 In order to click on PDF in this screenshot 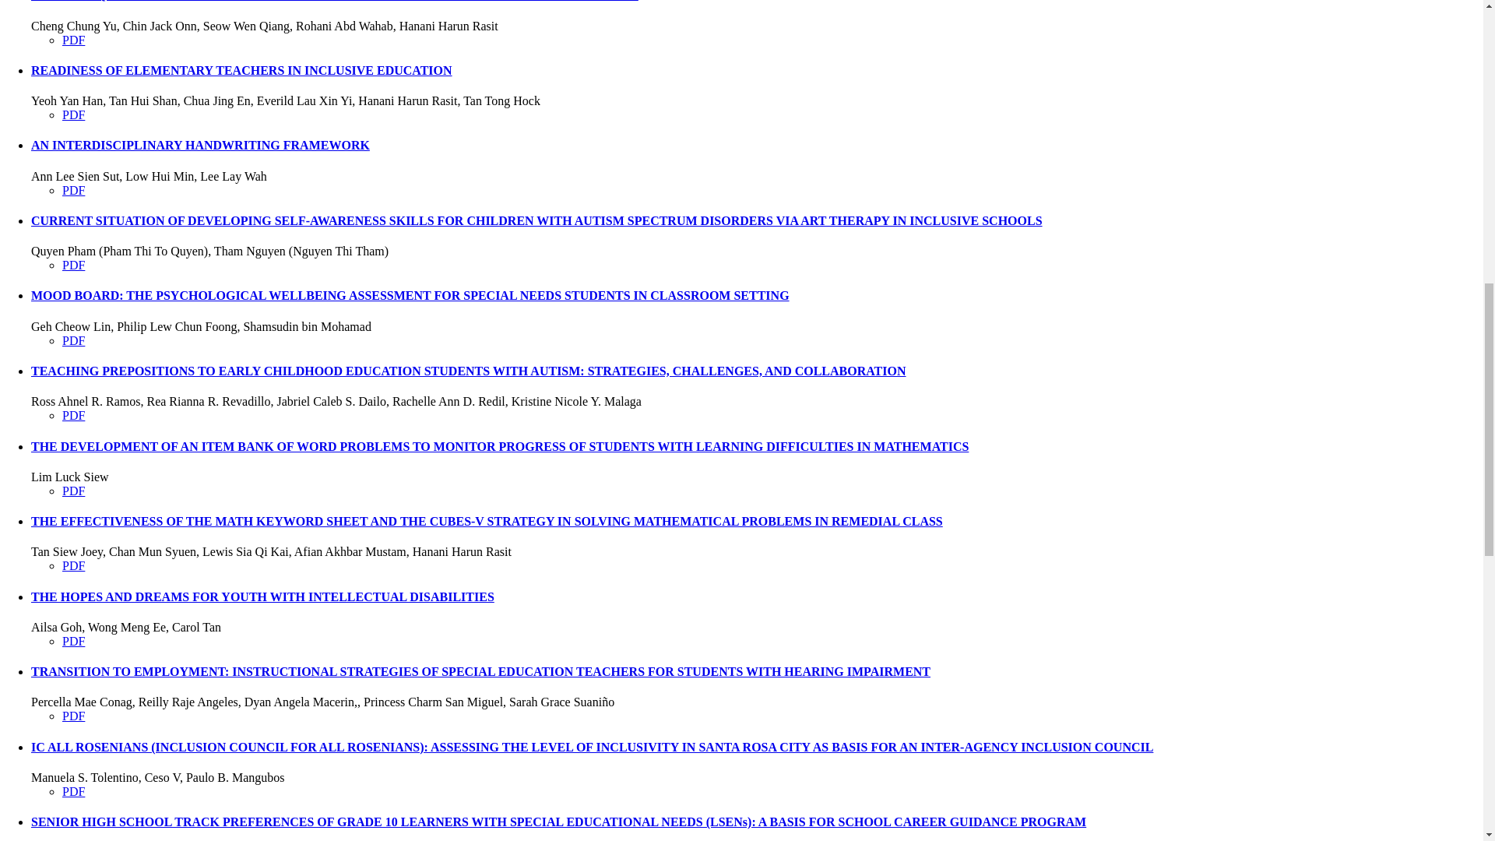, I will do `click(73, 265)`.